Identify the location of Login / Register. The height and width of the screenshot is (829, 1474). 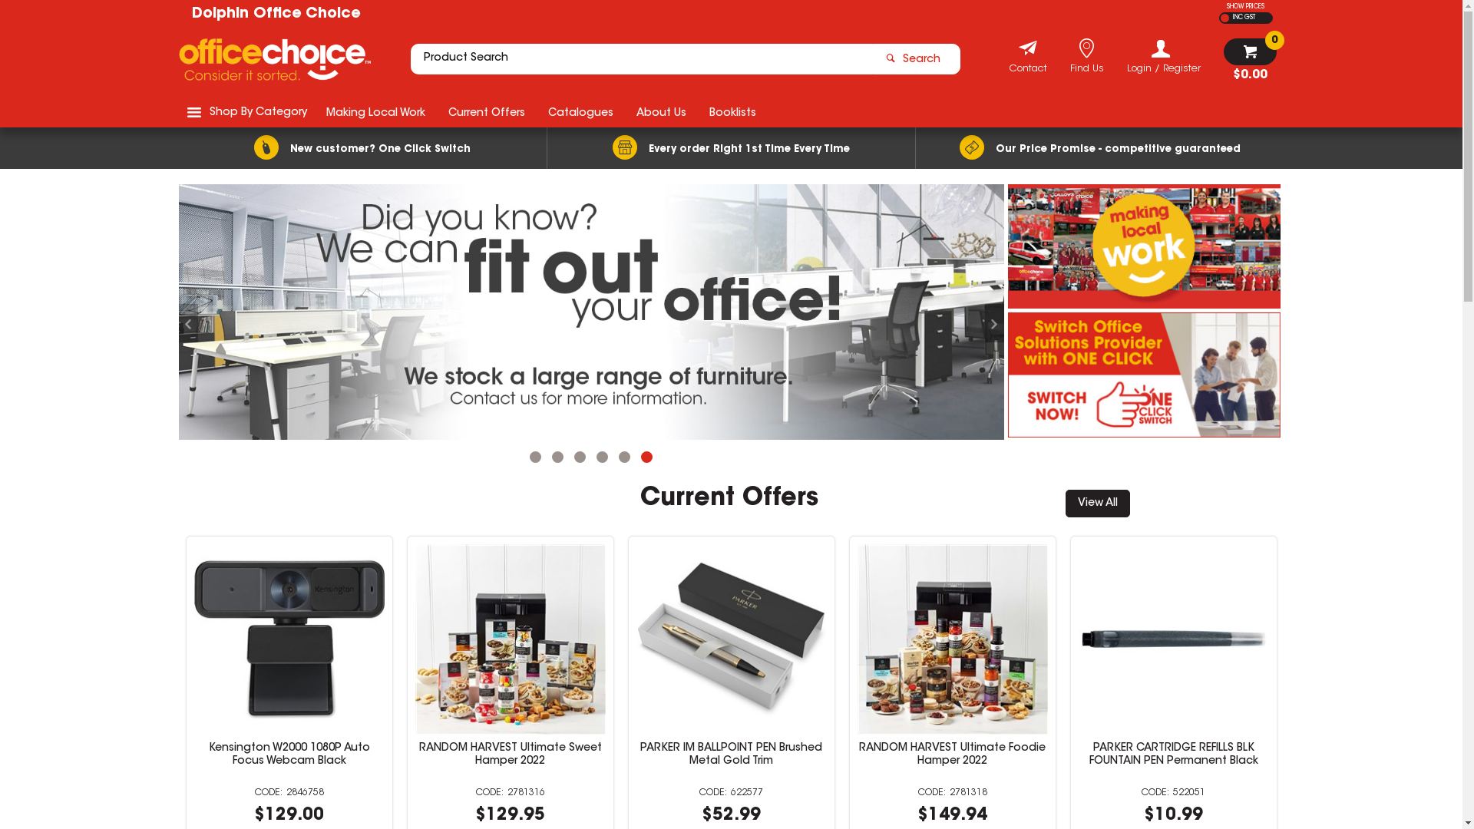
(1164, 57).